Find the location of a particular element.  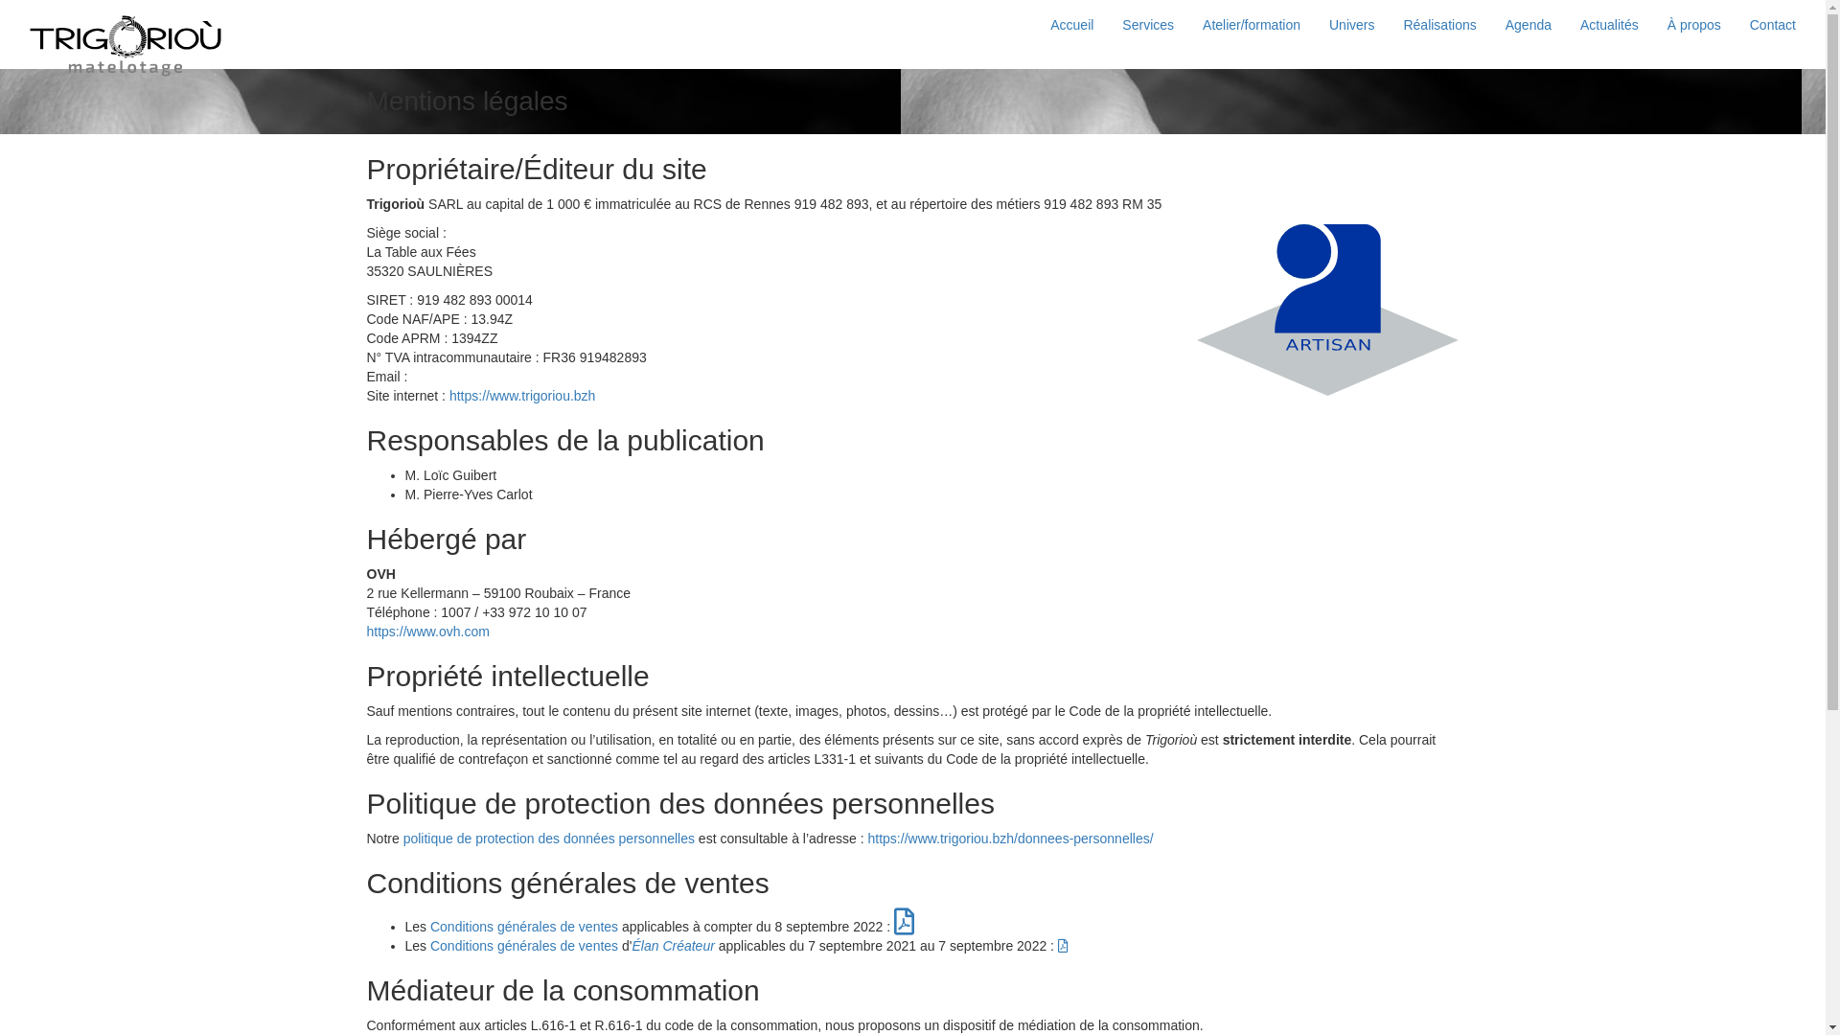

Services is located at coordinates (1148, 25).